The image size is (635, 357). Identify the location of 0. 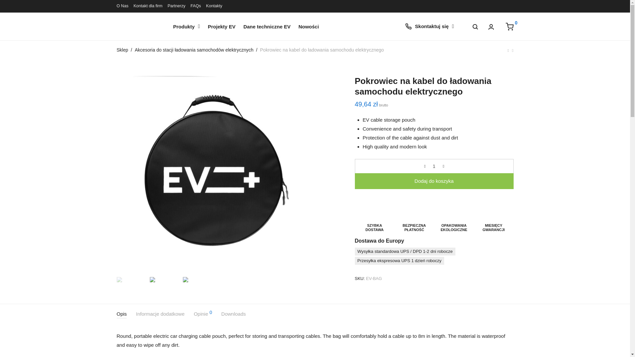
(509, 26).